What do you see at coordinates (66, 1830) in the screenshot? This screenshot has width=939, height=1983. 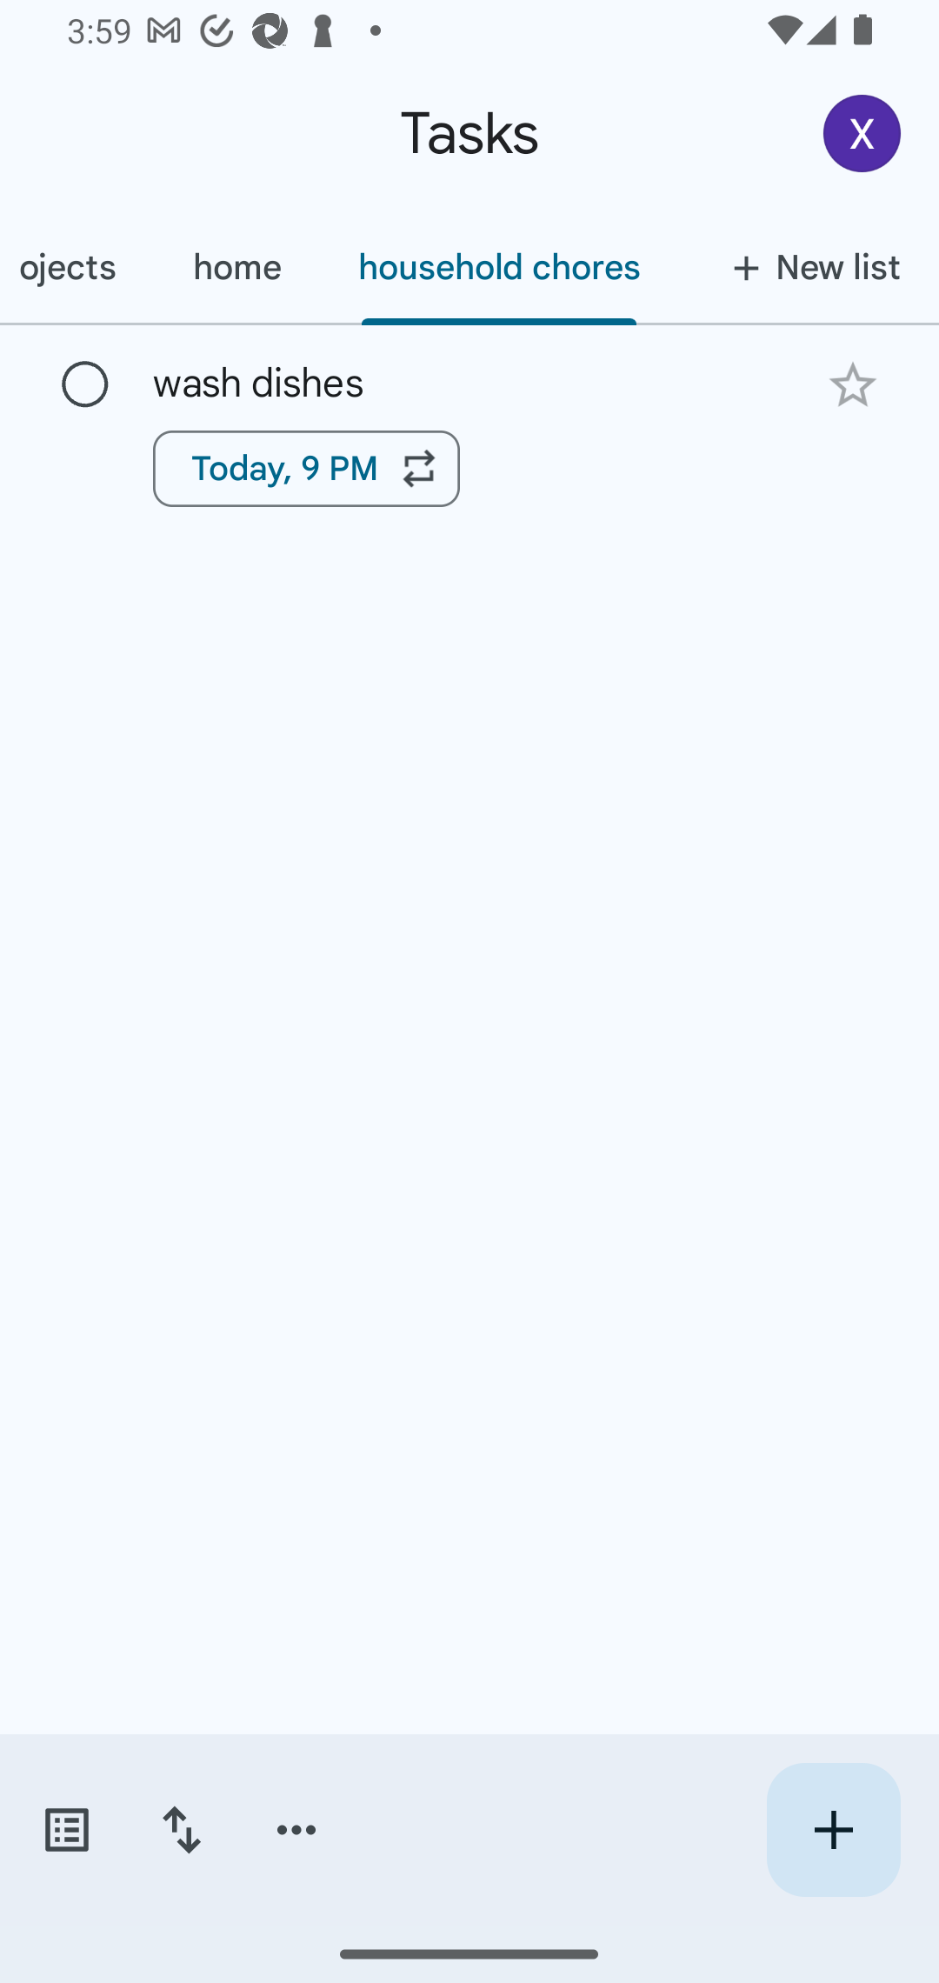 I see `Switch task lists` at bounding box center [66, 1830].